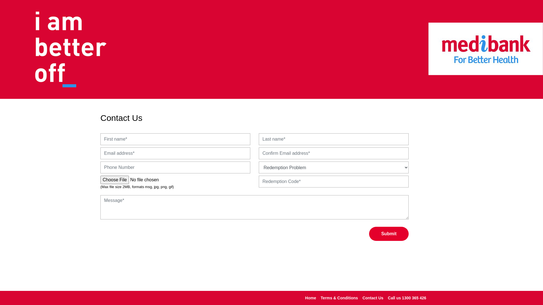 Image resolution: width=543 pixels, height=305 pixels. I want to click on Home, so click(311, 298).